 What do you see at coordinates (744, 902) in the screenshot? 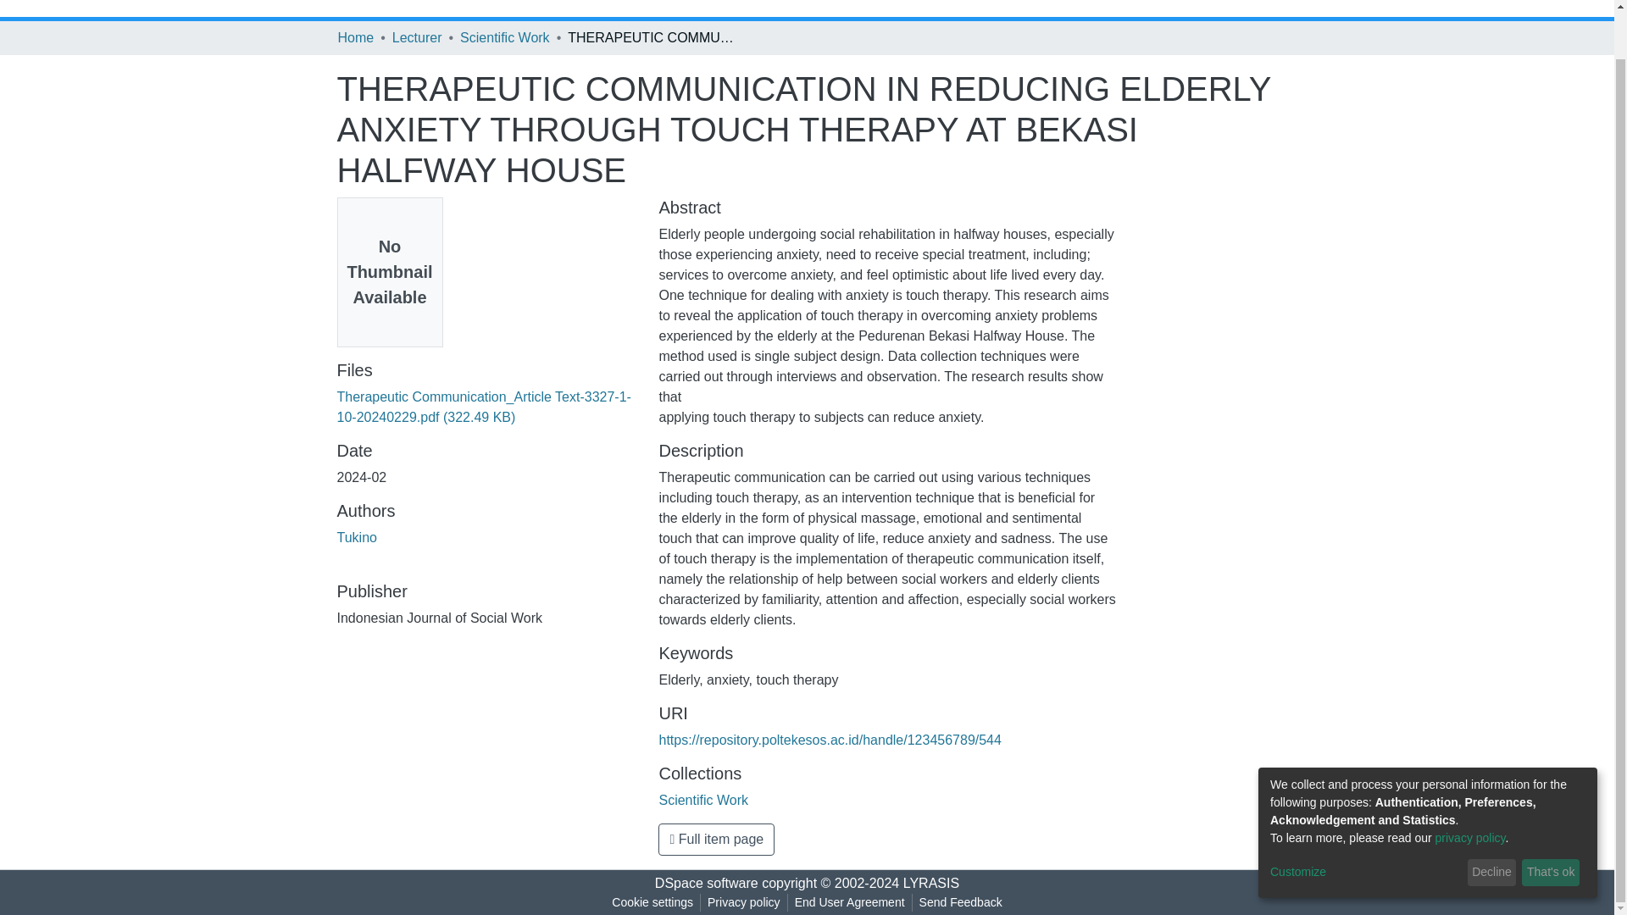
I see `Privacy policy` at bounding box center [744, 902].